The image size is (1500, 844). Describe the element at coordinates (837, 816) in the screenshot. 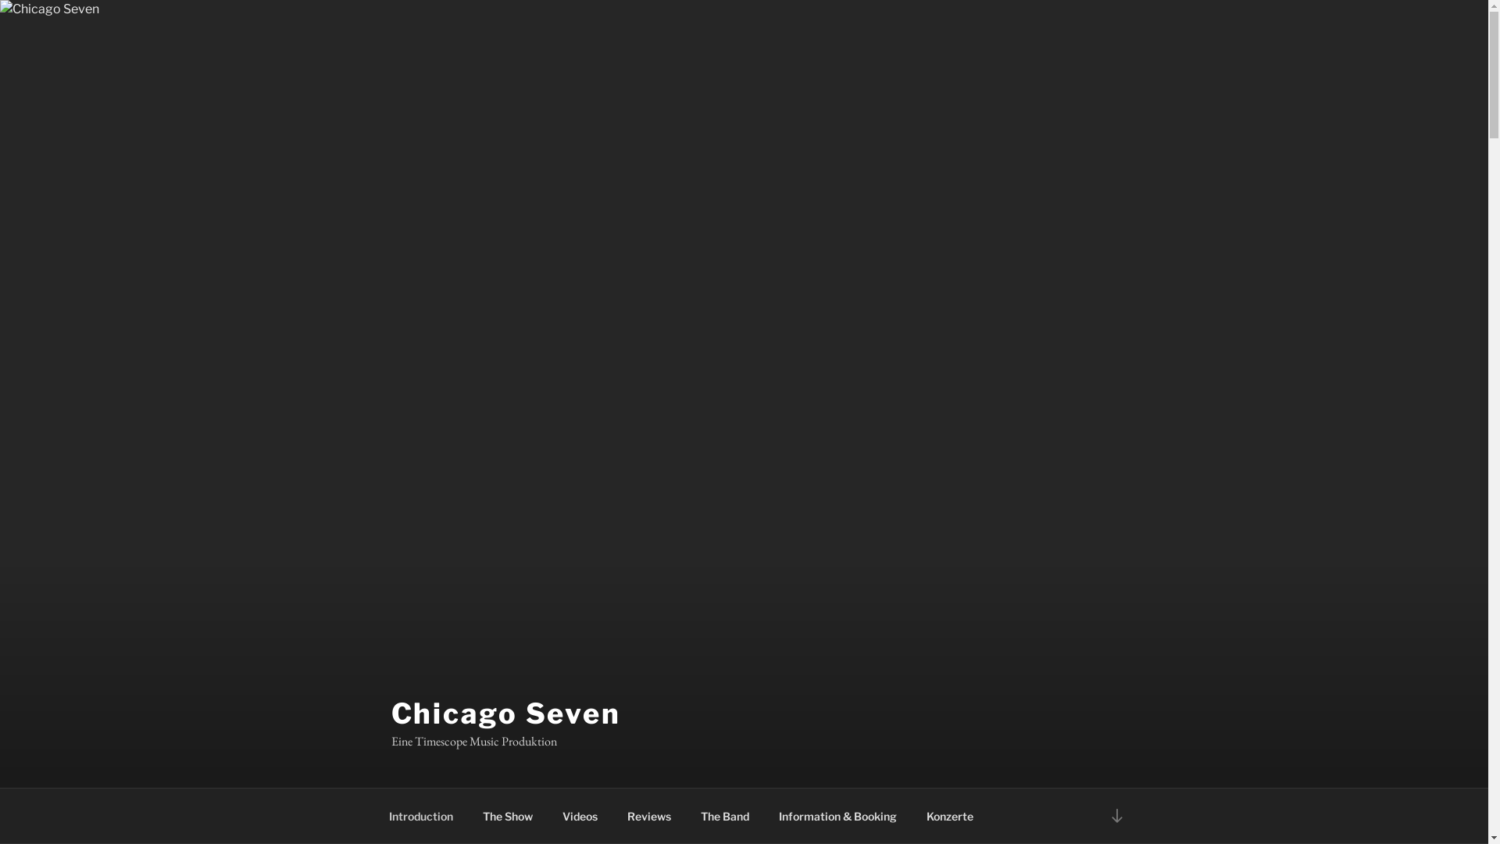

I see `Information & Booking` at that location.